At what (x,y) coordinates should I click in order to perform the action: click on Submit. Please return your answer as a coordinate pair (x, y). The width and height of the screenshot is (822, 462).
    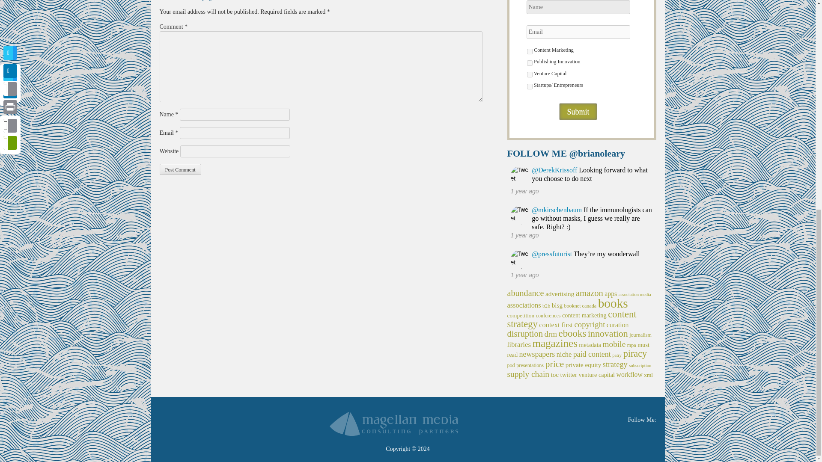
    Looking at the image, I should click on (578, 111).